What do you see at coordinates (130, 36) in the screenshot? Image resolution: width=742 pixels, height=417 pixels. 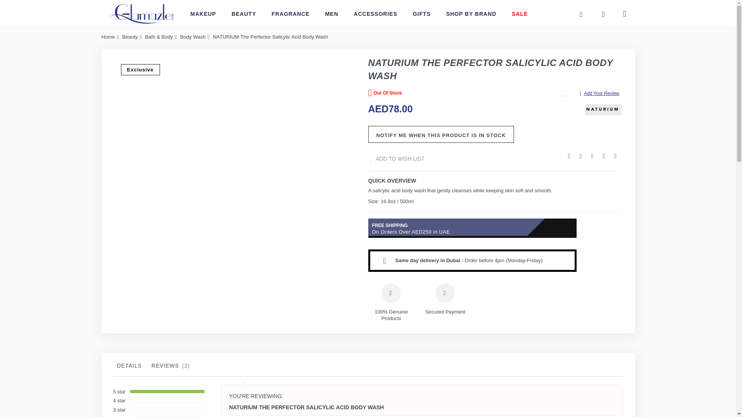 I see `Beauty` at bounding box center [130, 36].